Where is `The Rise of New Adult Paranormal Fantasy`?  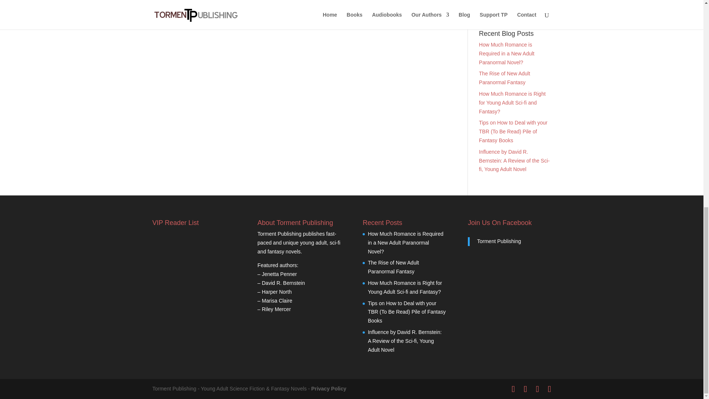 The Rise of New Adult Paranormal Fantasy is located at coordinates (393, 267).